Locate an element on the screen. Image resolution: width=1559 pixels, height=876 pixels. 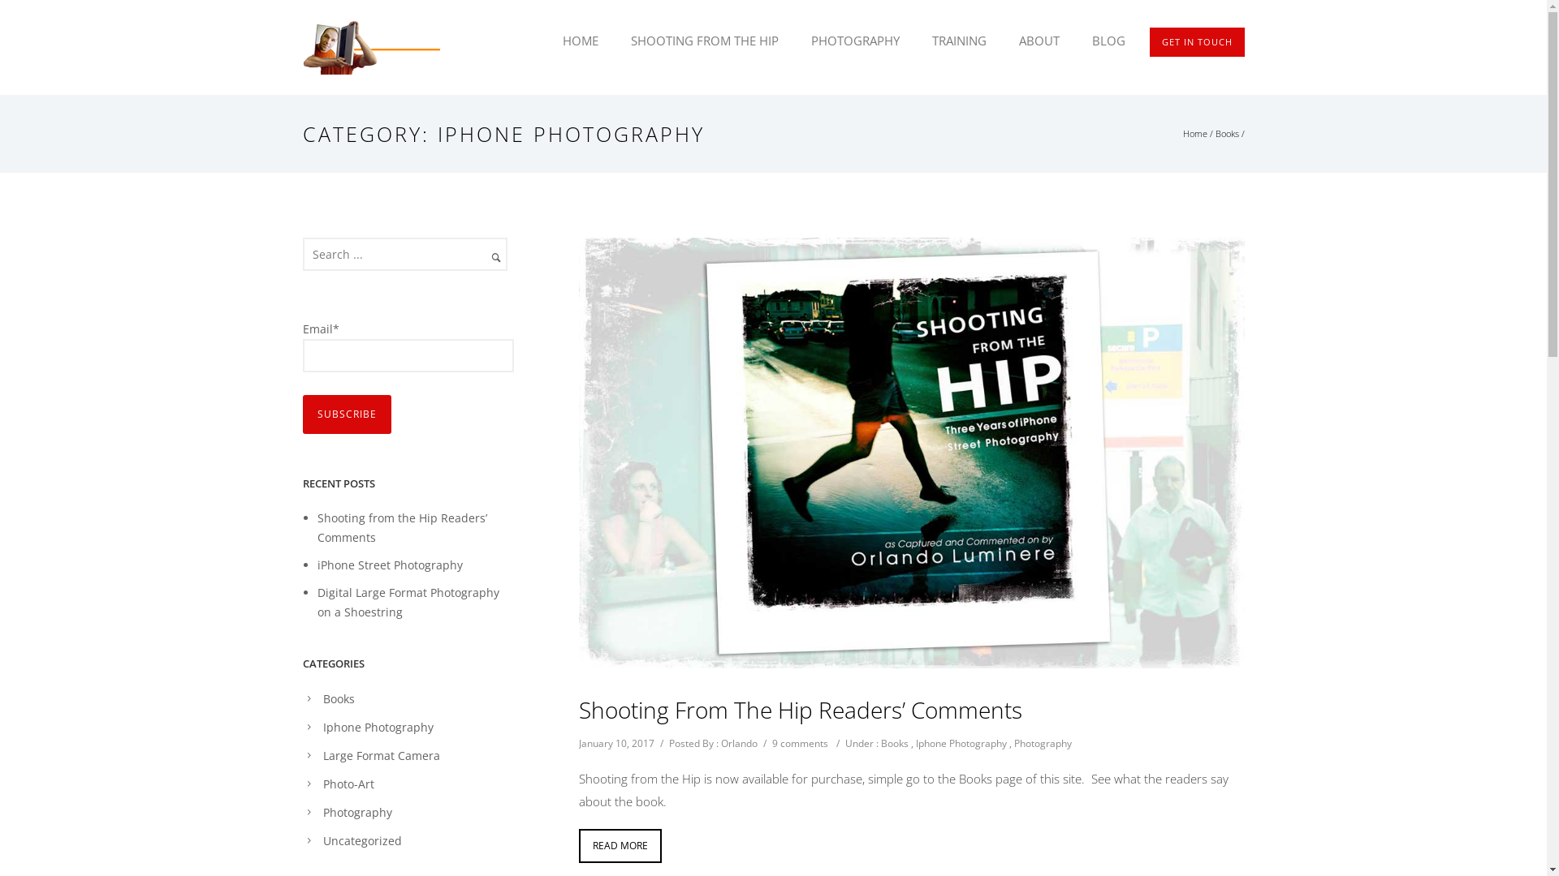
TRAINING is located at coordinates (960, 41).